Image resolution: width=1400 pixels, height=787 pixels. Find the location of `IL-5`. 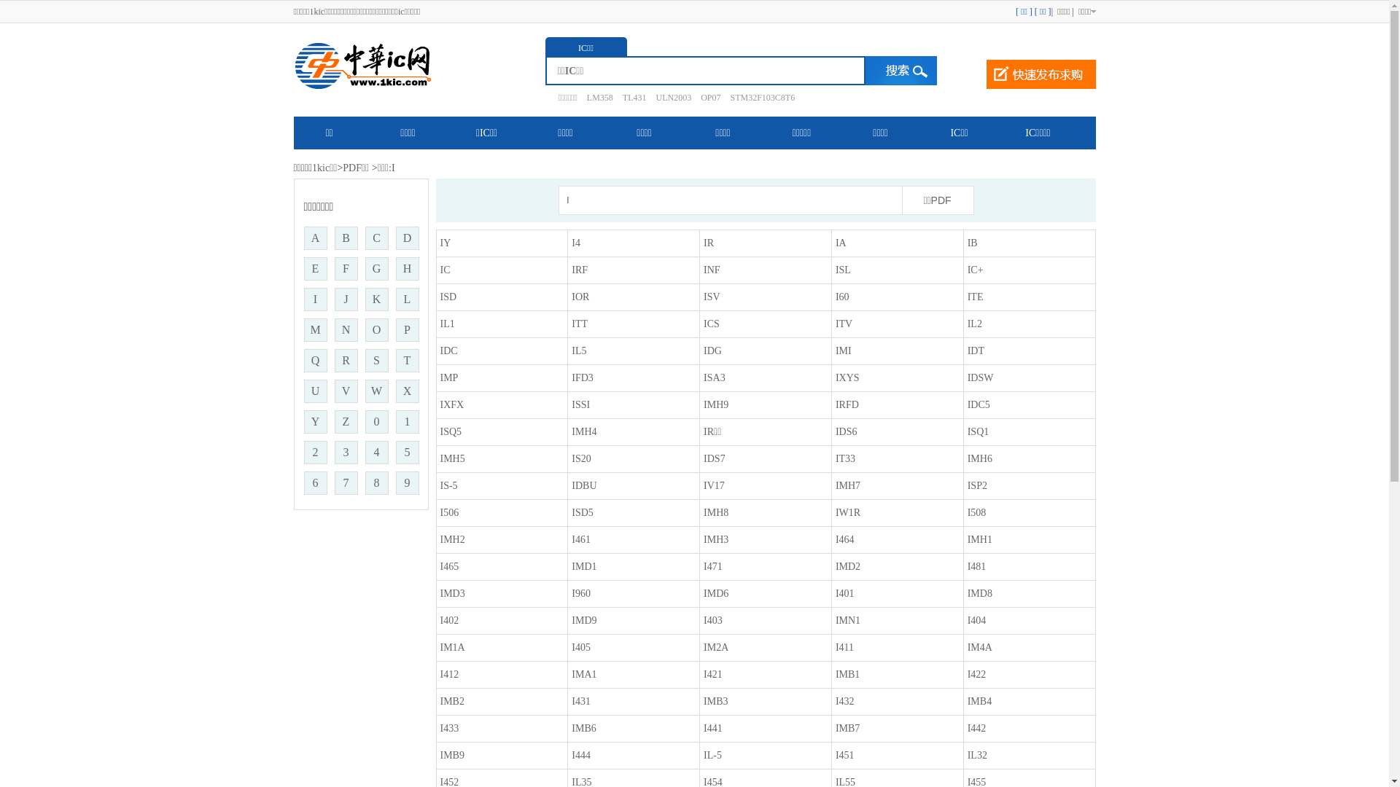

IL-5 is located at coordinates (712, 755).